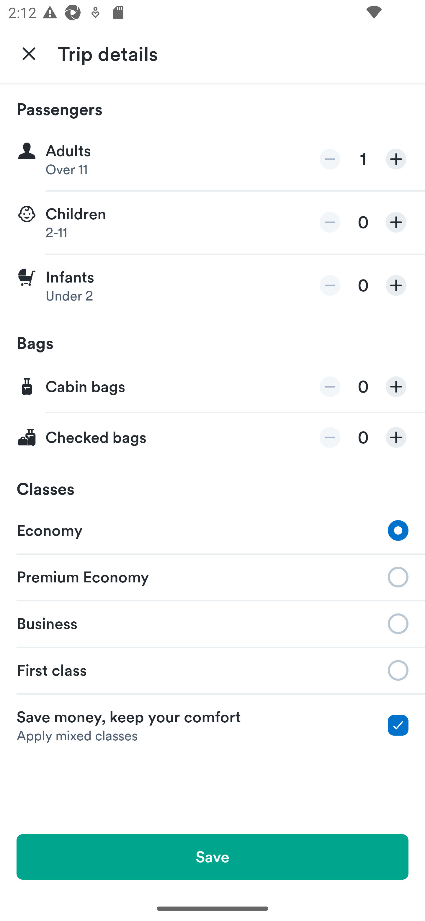  What do you see at coordinates (330, 159) in the screenshot?
I see `Remove` at bounding box center [330, 159].